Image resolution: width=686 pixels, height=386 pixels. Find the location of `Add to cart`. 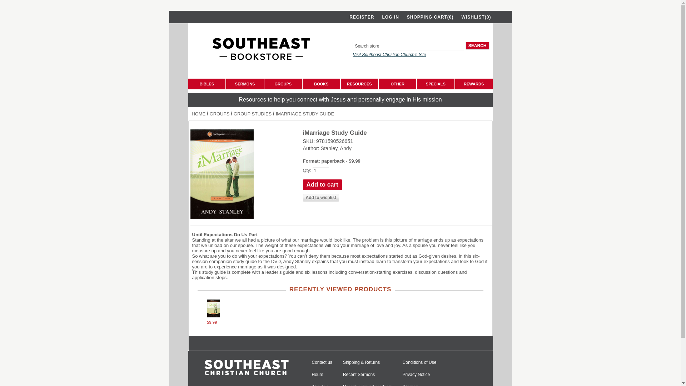

Add to cart is located at coordinates (322, 185).